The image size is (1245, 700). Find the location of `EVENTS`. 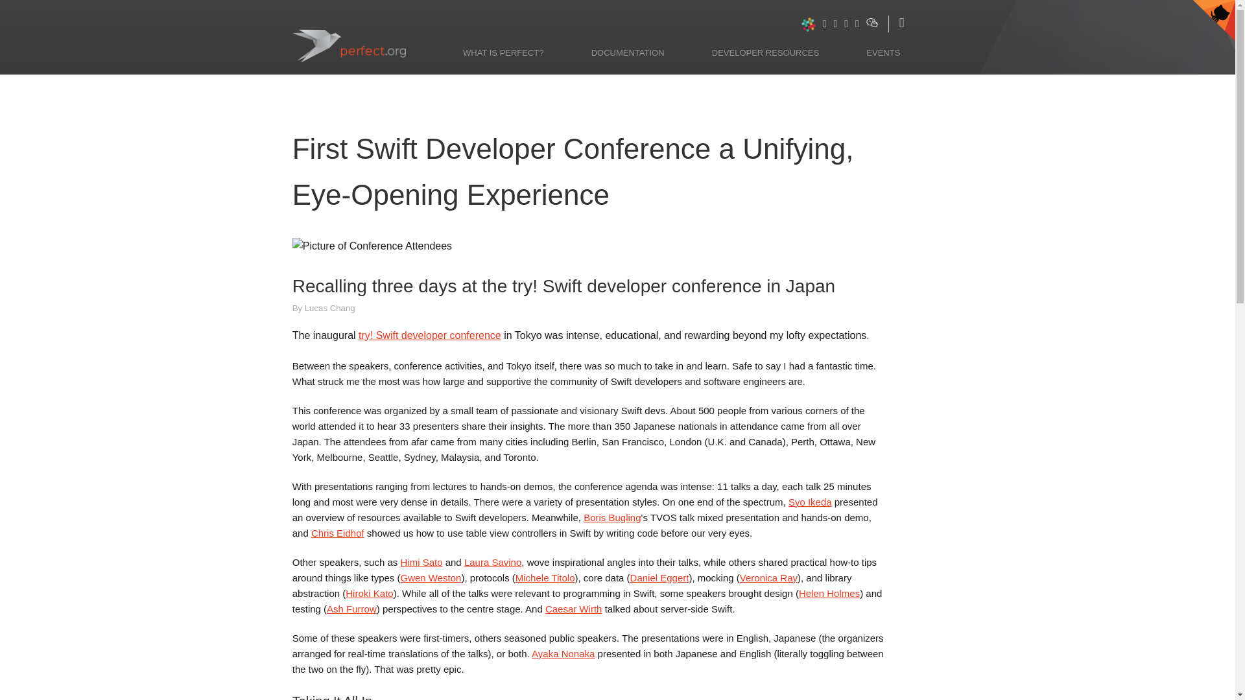

EVENTS is located at coordinates (883, 53).